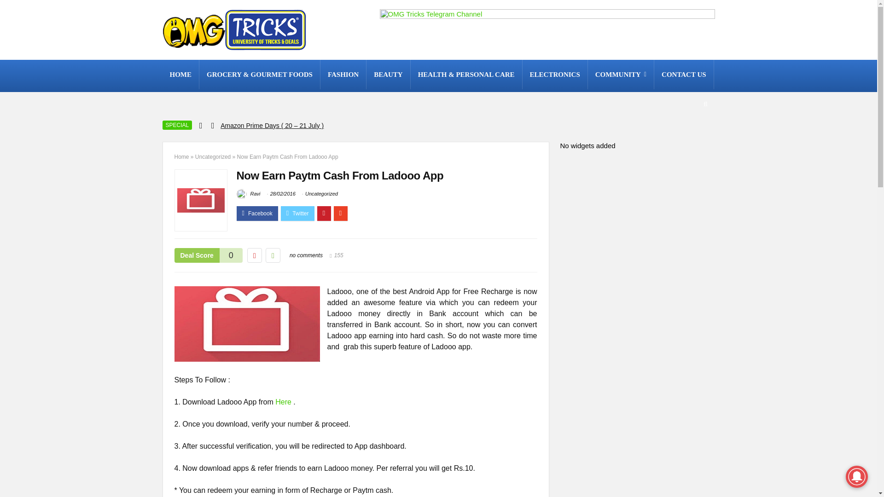 The height and width of the screenshot is (497, 884). I want to click on Uncategorized, so click(213, 156).